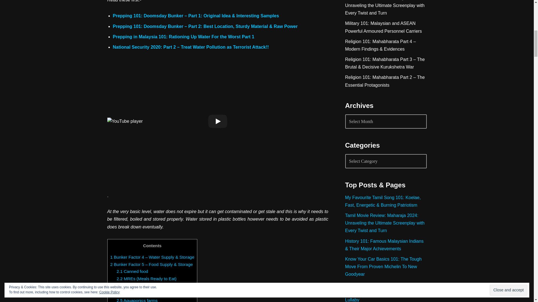  What do you see at coordinates (136, 286) in the screenshot?
I see `2.3 Deep frozen food` at bounding box center [136, 286].